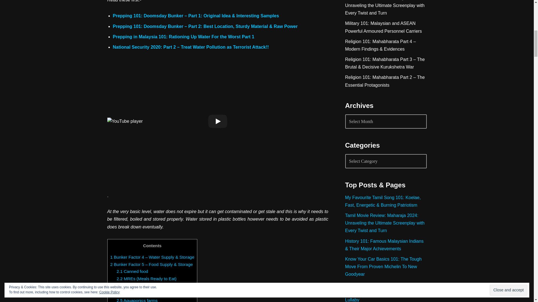  What do you see at coordinates (136, 286) in the screenshot?
I see `2.3 Deep frozen food` at bounding box center [136, 286].